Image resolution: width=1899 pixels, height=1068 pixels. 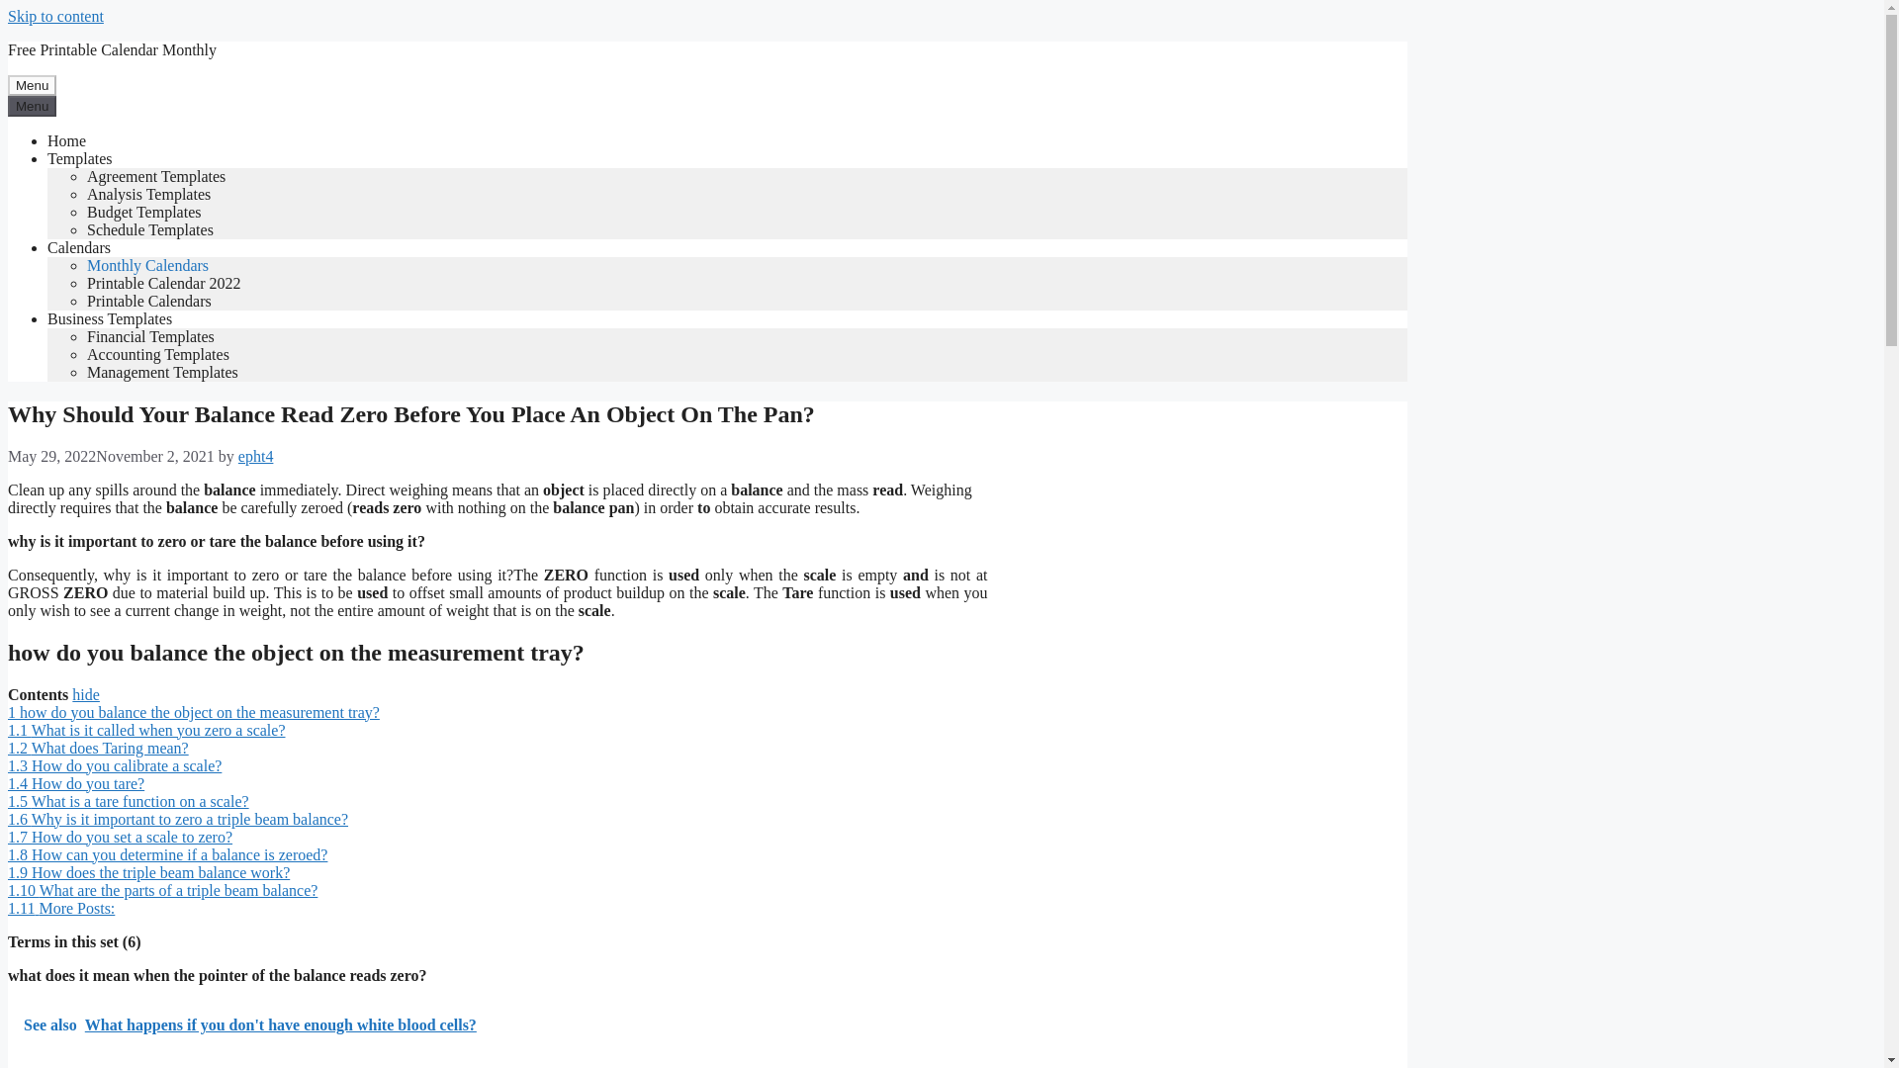 What do you see at coordinates (110, 318) in the screenshot?
I see `Business Templates` at bounding box center [110, 318].